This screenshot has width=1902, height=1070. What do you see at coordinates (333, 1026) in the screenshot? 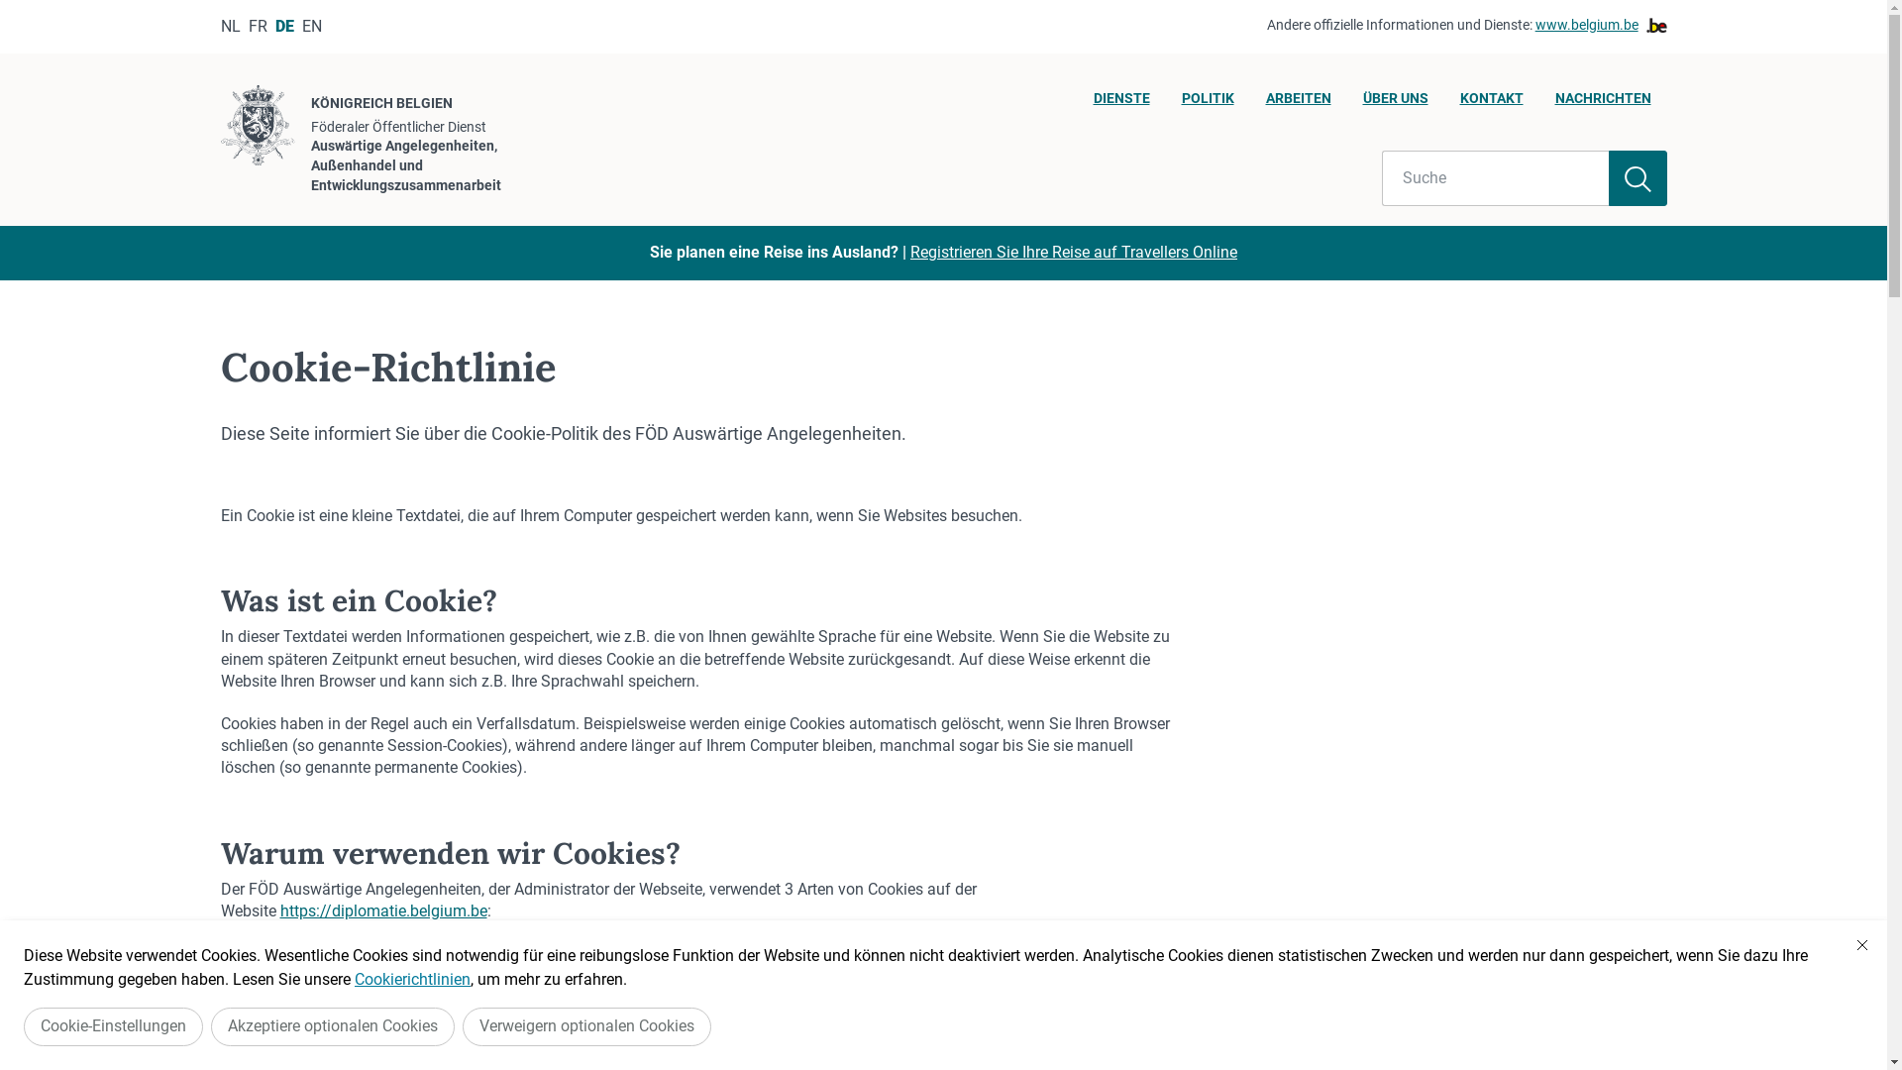
I see `Akzeptiere optionalen Cookies` at bounding box center [333, 1026].